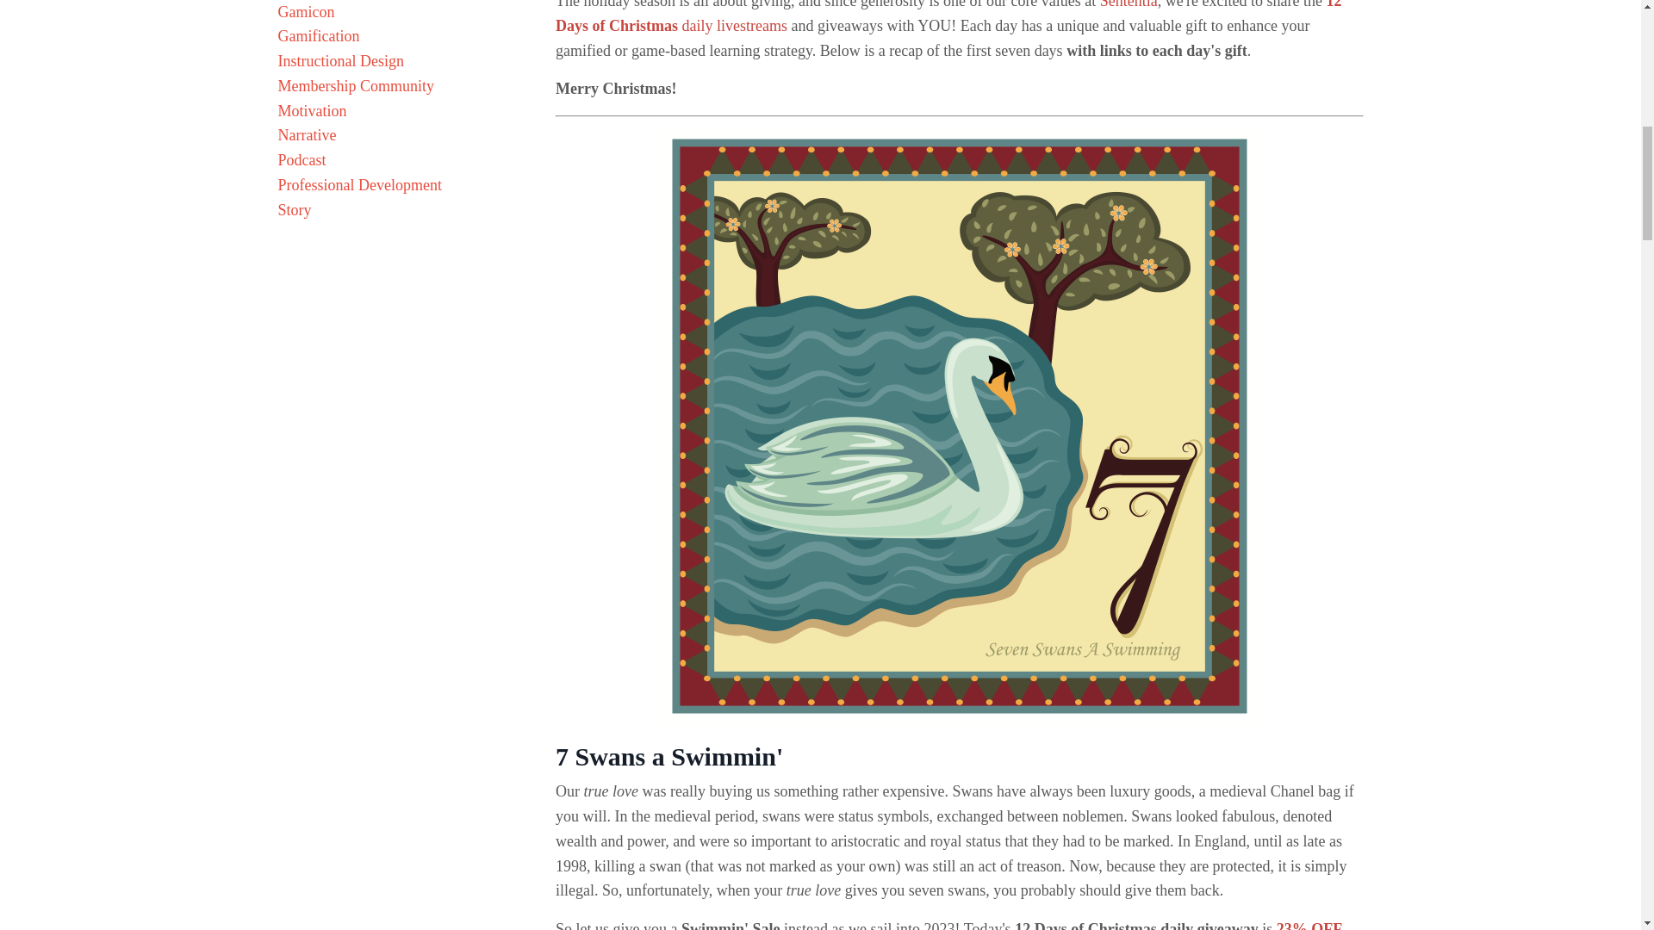 The width and height of the screenshot is (1654, 930). Describe the element at coordinates (948, 17) in the screenshot. I see `12 Days of Christmas daily livestreams` at that location.